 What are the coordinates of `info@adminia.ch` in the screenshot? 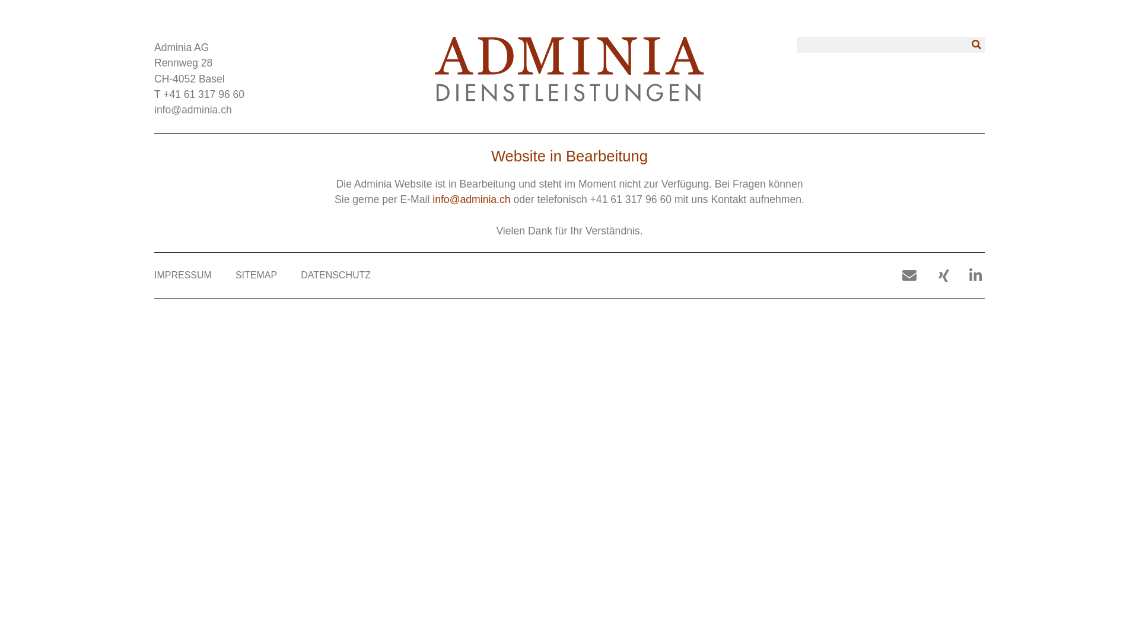 It's located at (193, 110).